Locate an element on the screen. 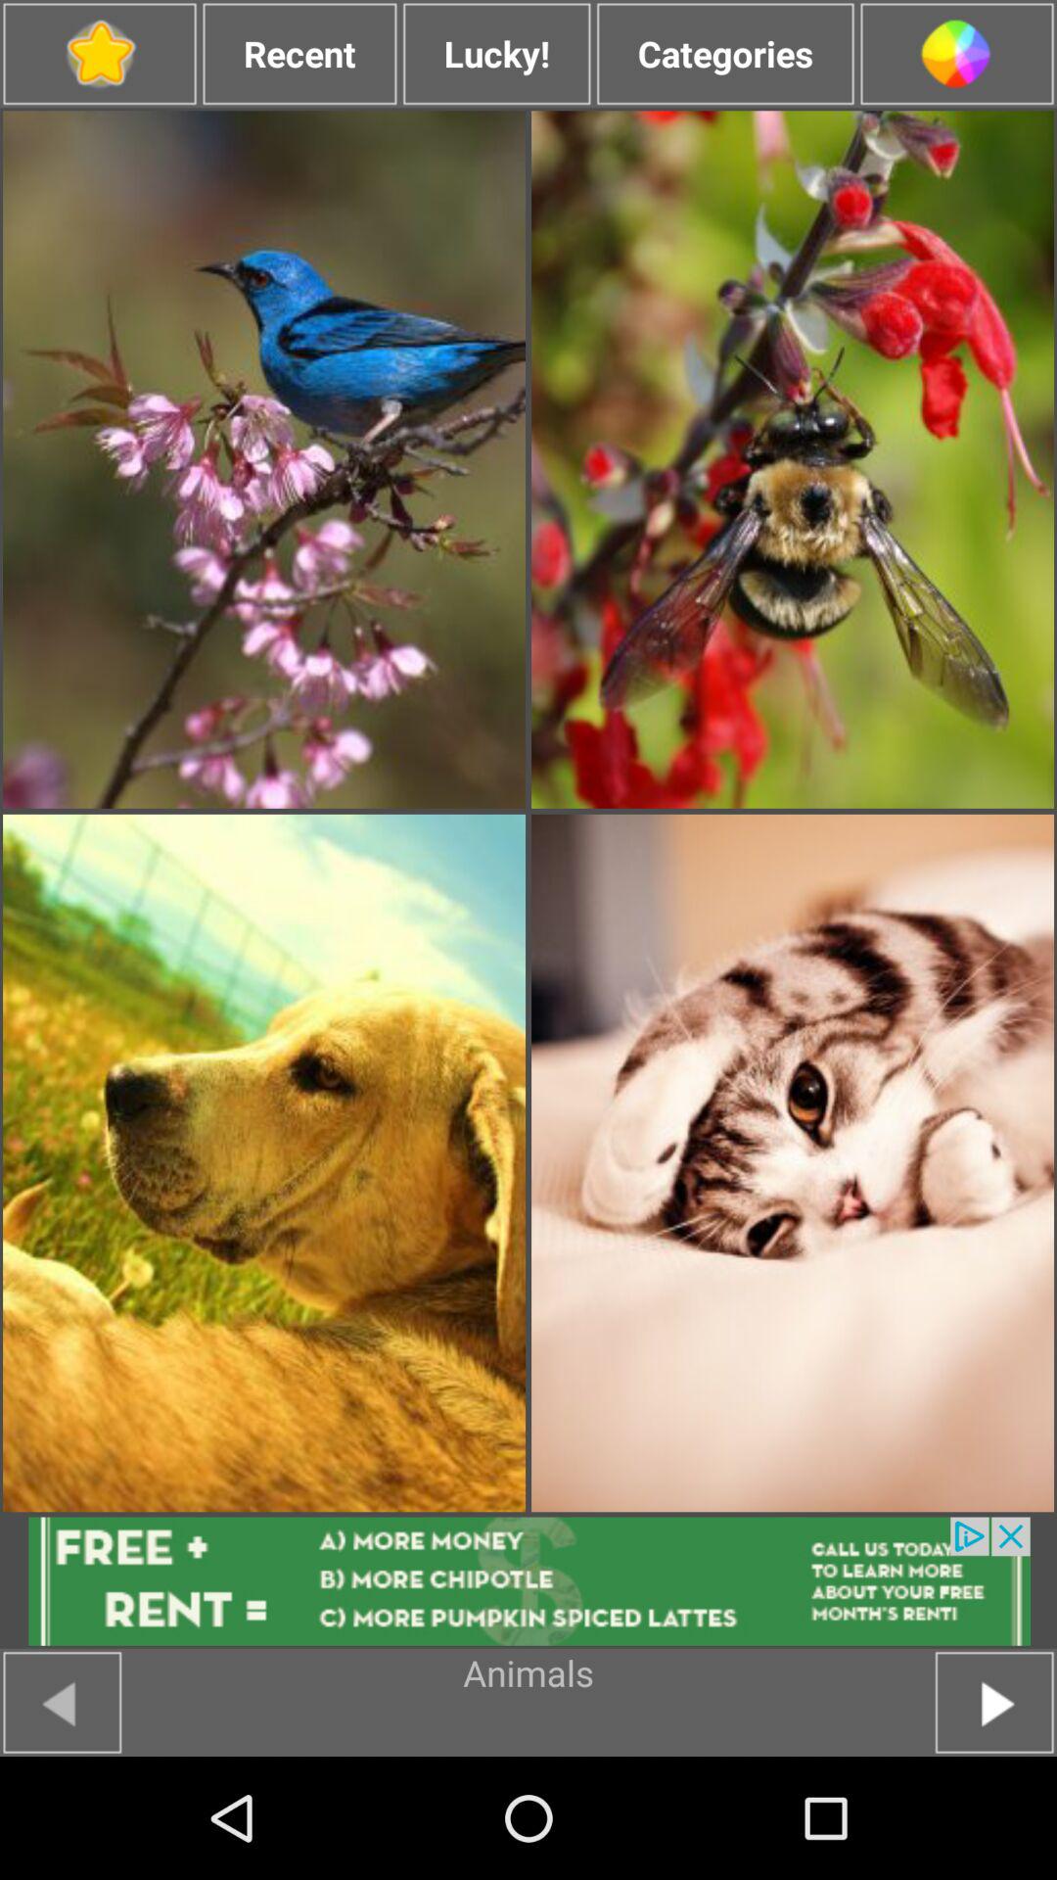 This screenshot has width=1057, height=1880. select the switch autoplay option is located at coordinates (100, 54).